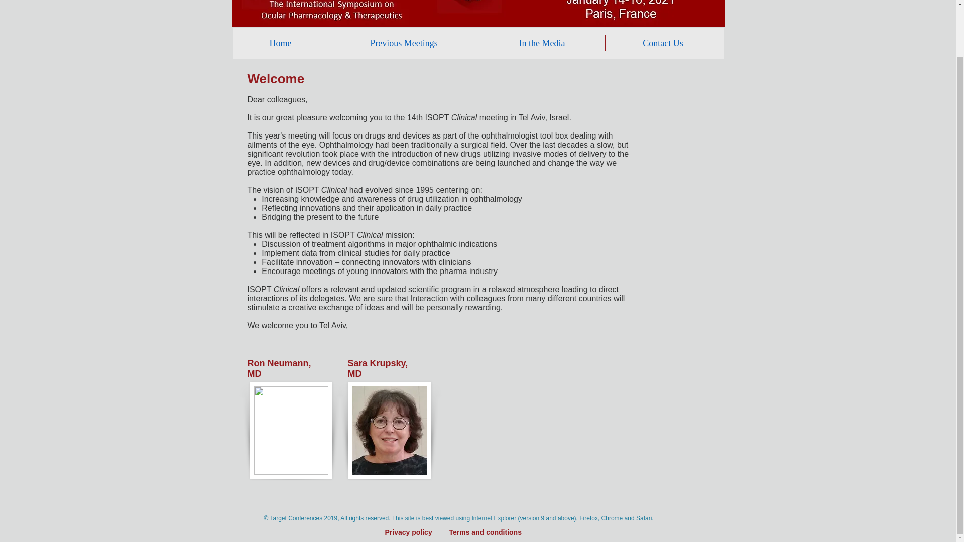 The image size is (964, 542). Describe the element at coordinates (280, 43) in the screenshot. I see `Home` at that location.